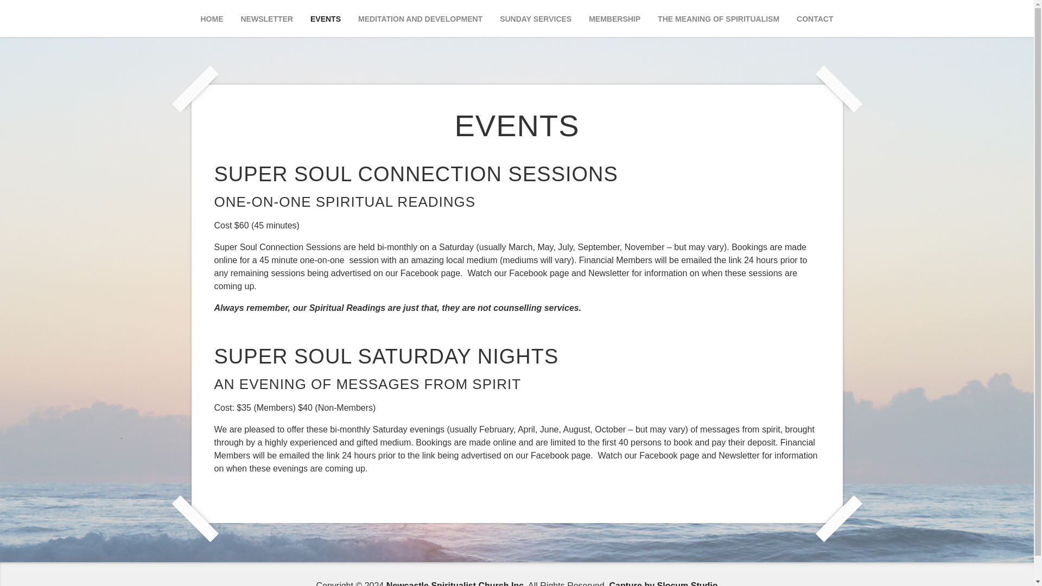  I want to click on CONTACT, so click(815, 22).